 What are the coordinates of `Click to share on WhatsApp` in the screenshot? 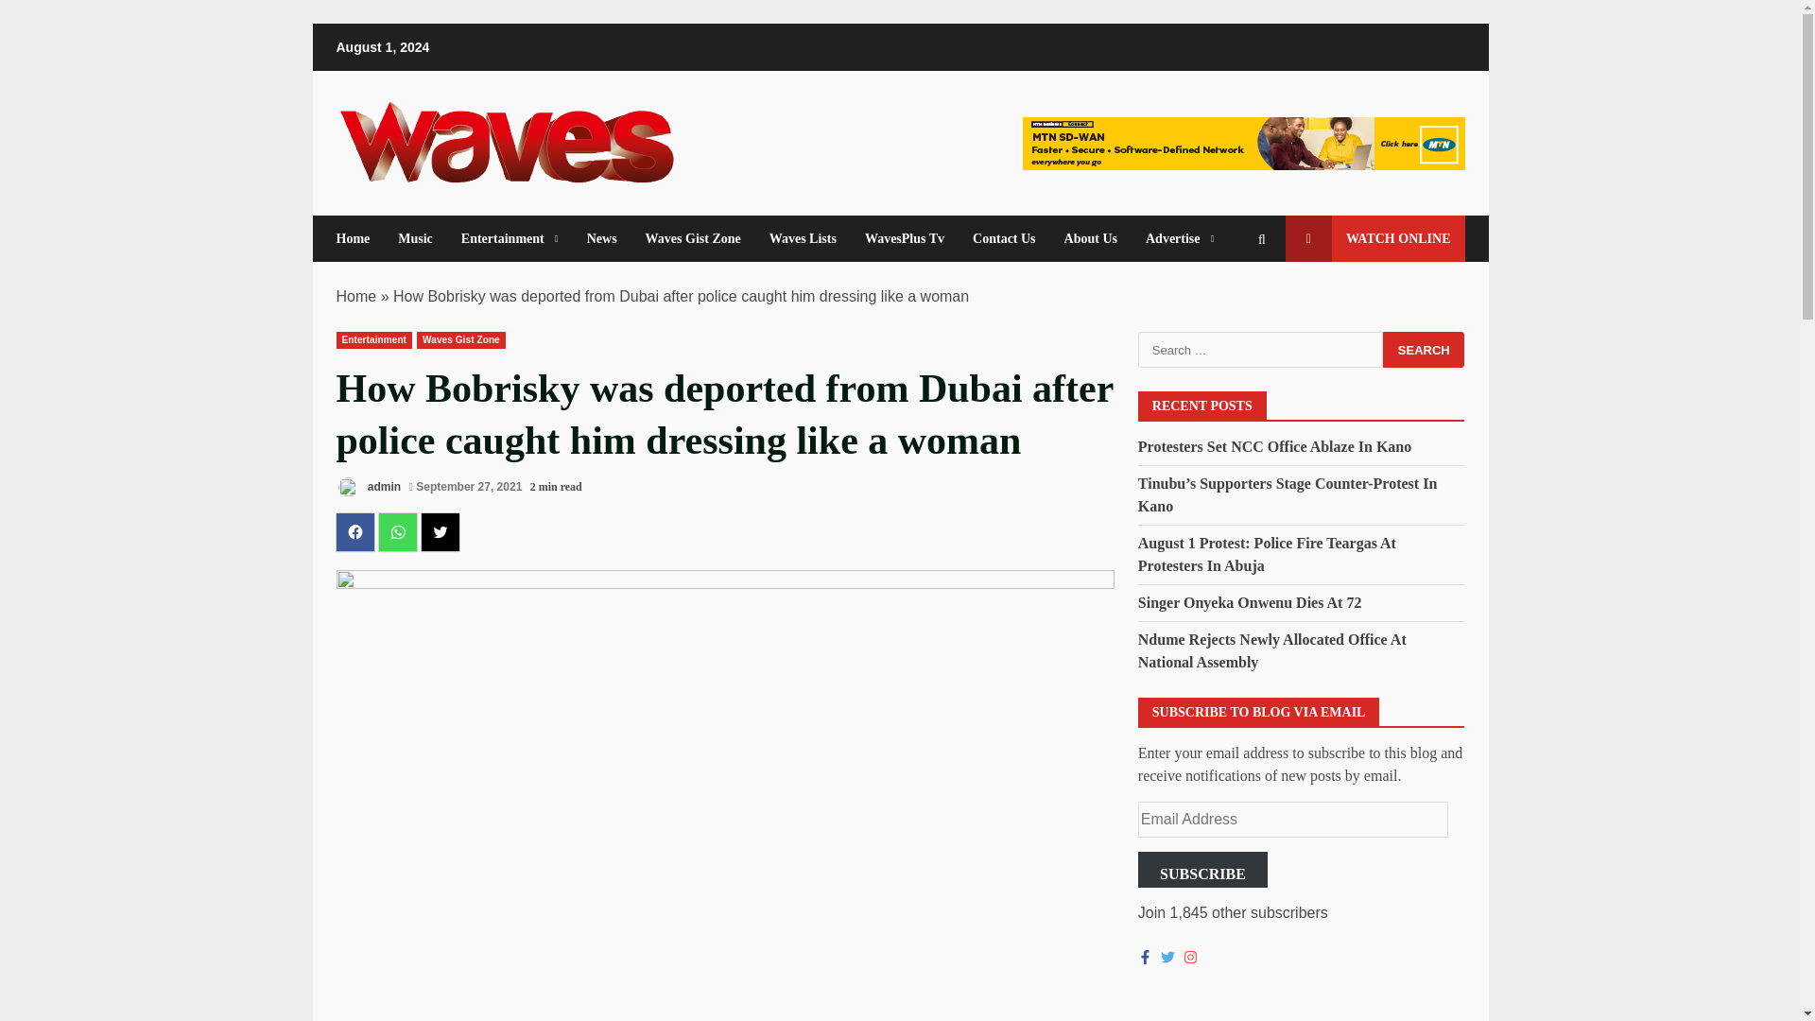 It's located at (396, 532).